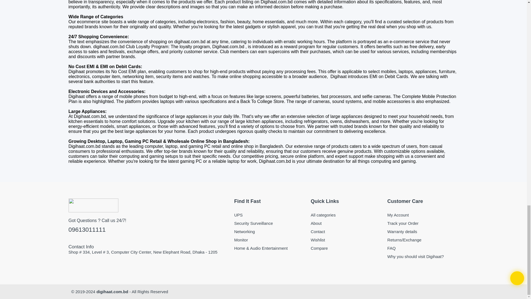 This screenshot has width=531, height=299. Describe the element at coordinates (346, 248) in the screenshot. I see `Compare` at that location.